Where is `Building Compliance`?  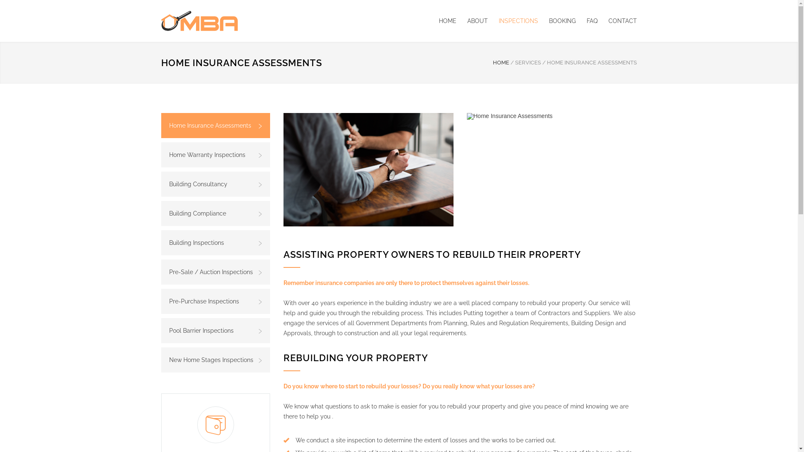
Building Compliance is located at coordinates (215, 213).